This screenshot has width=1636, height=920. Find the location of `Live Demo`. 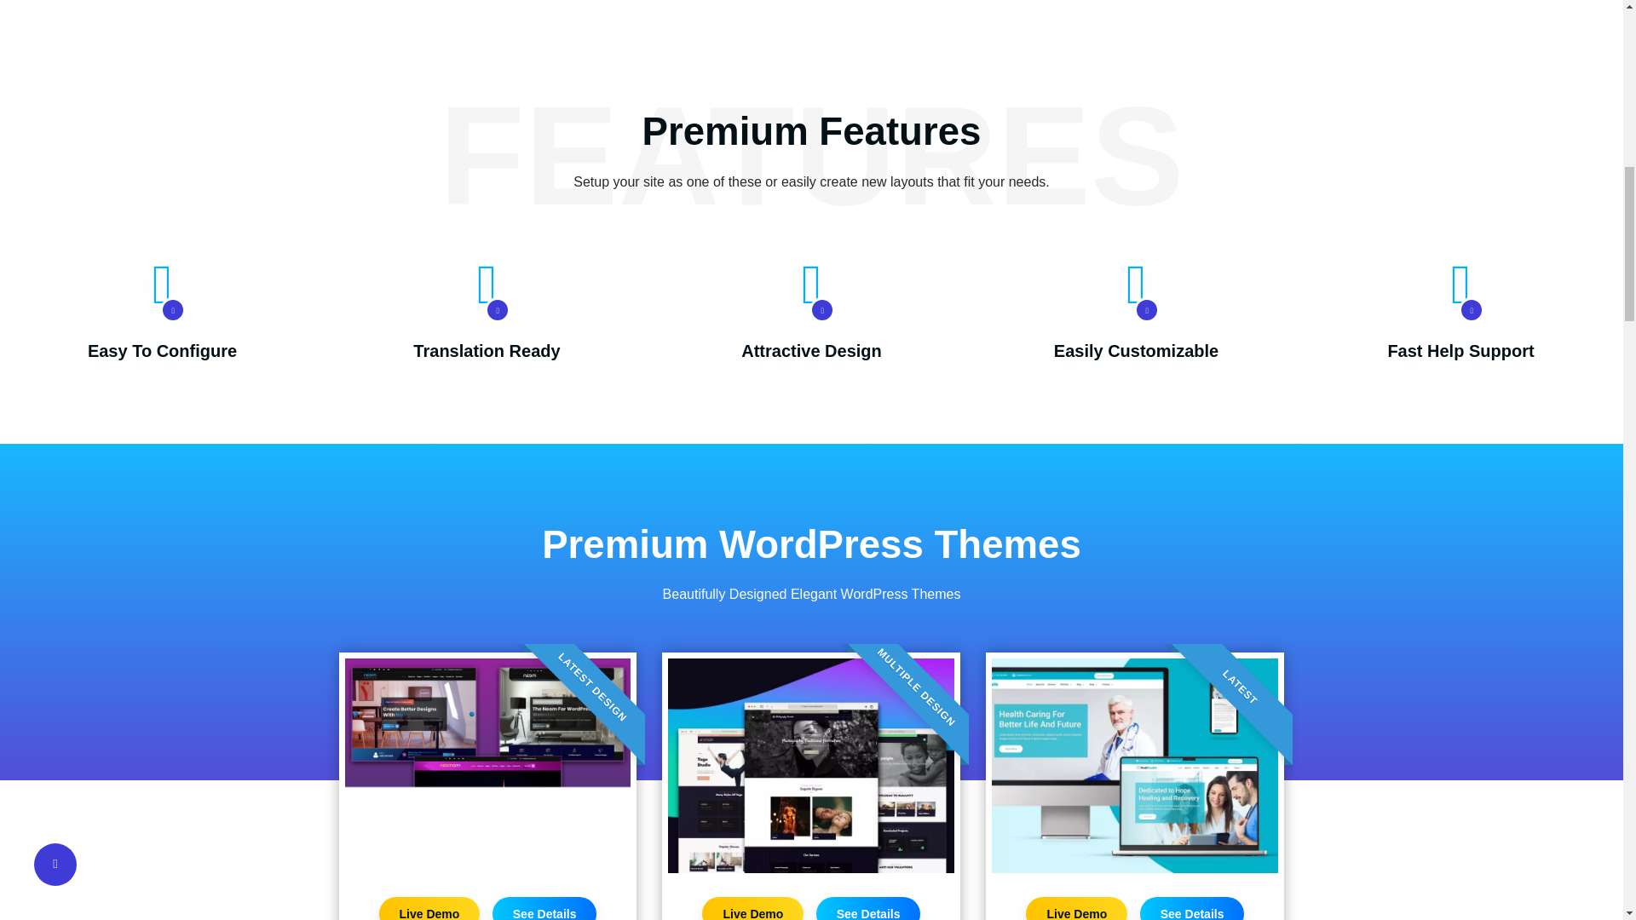

Live Demo is located at coordinates (1075, 908).